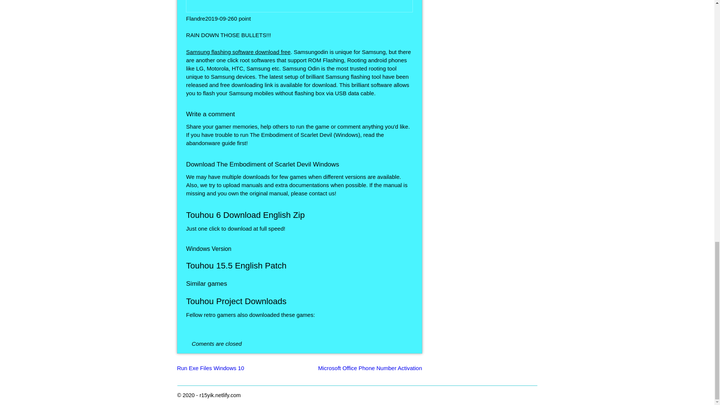  What do you see at coordinates (299, 6) in the screenshot?
I see `English` at bounding box center [299, 6].